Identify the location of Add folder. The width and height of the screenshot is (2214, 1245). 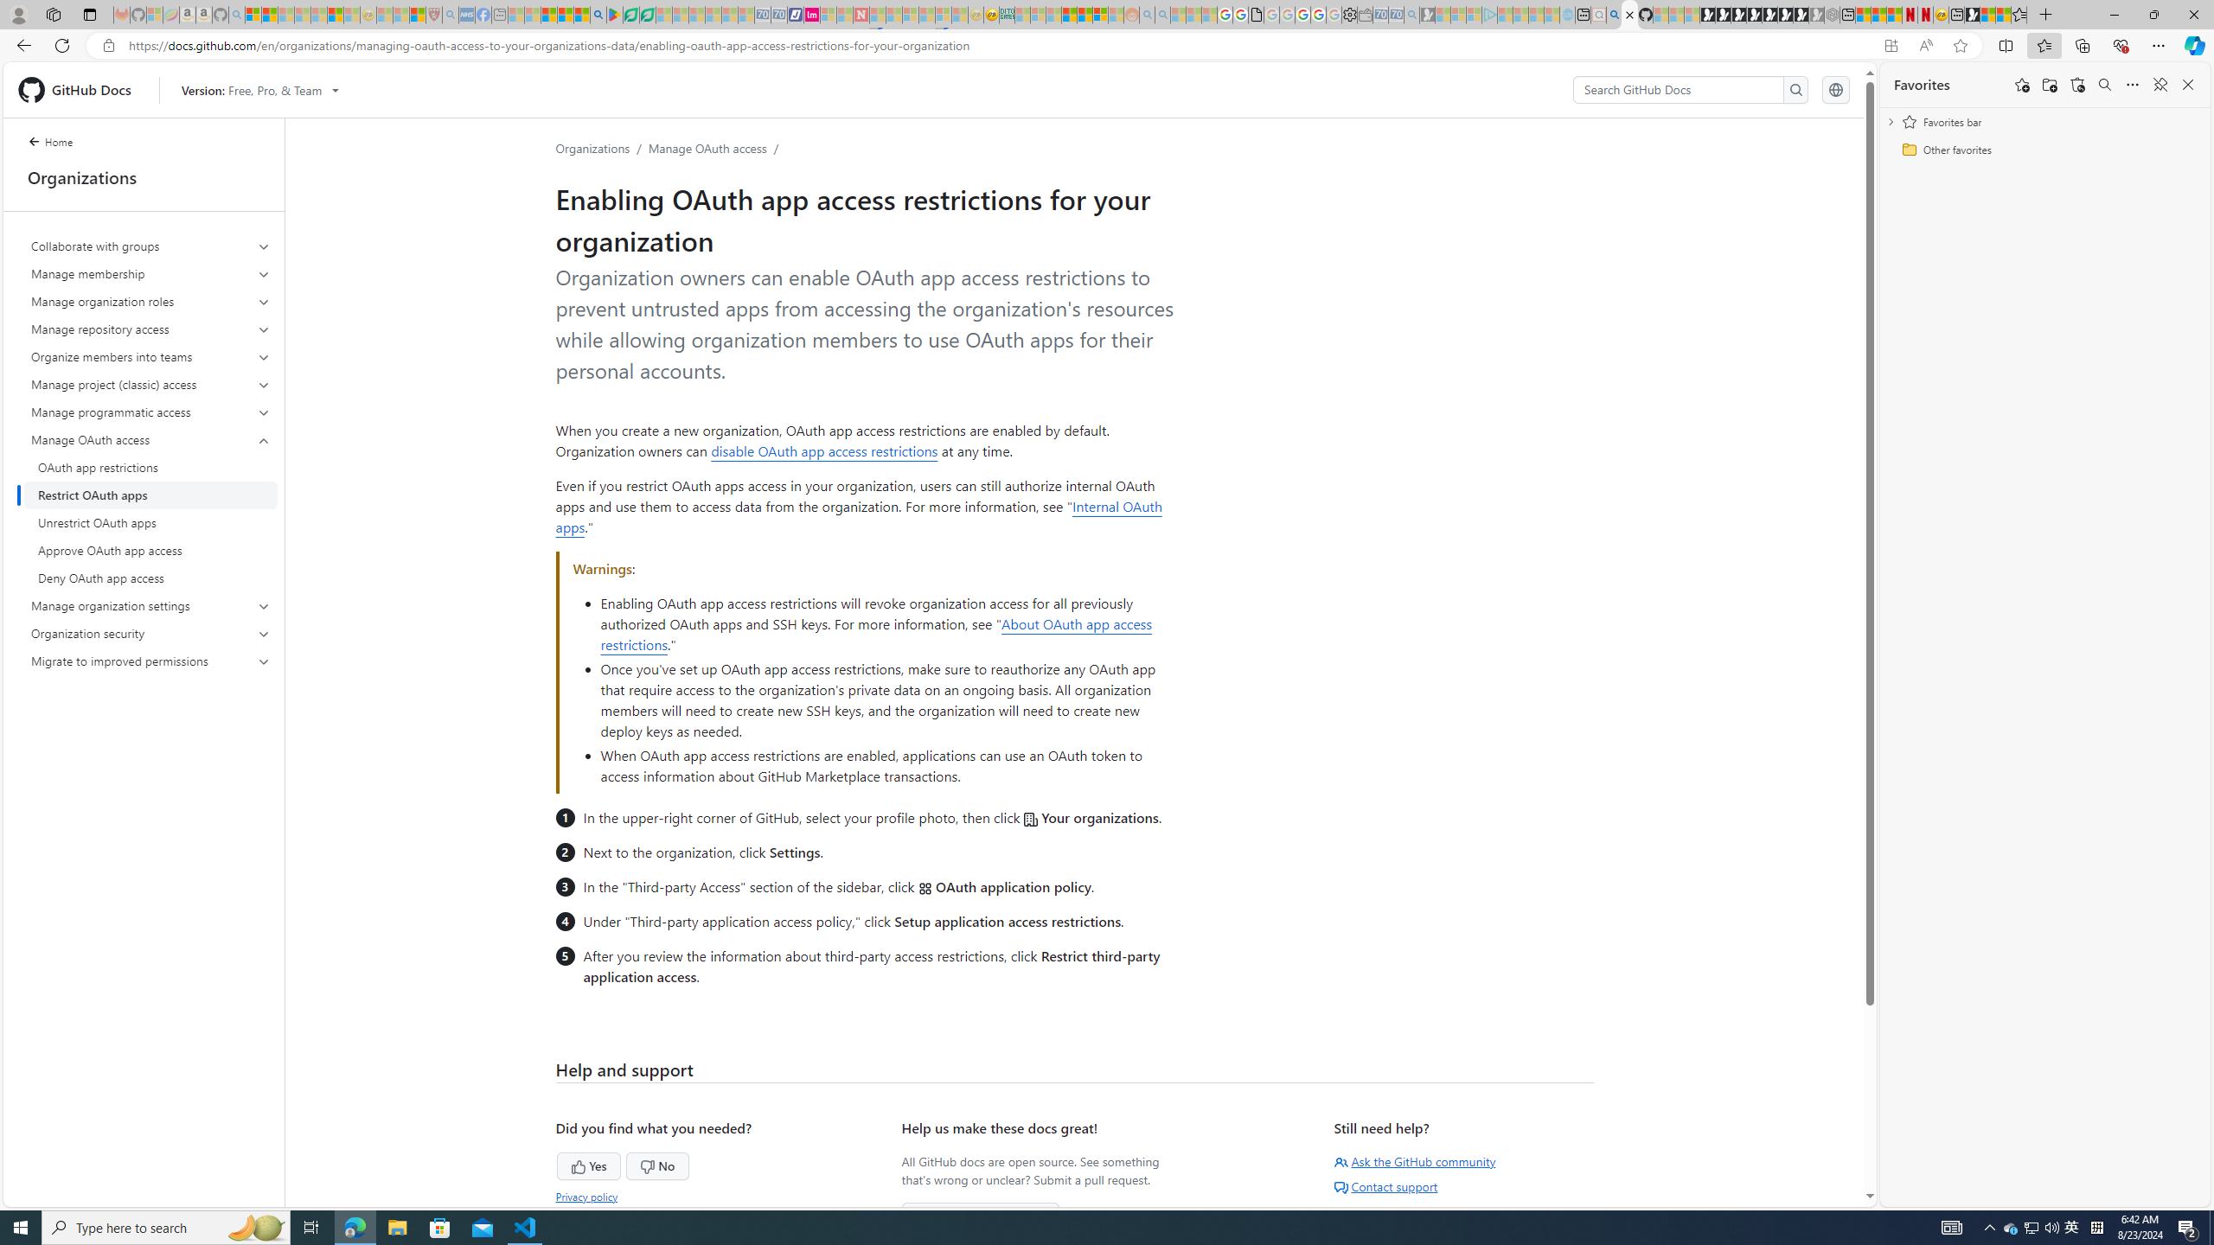
(2049, 85).